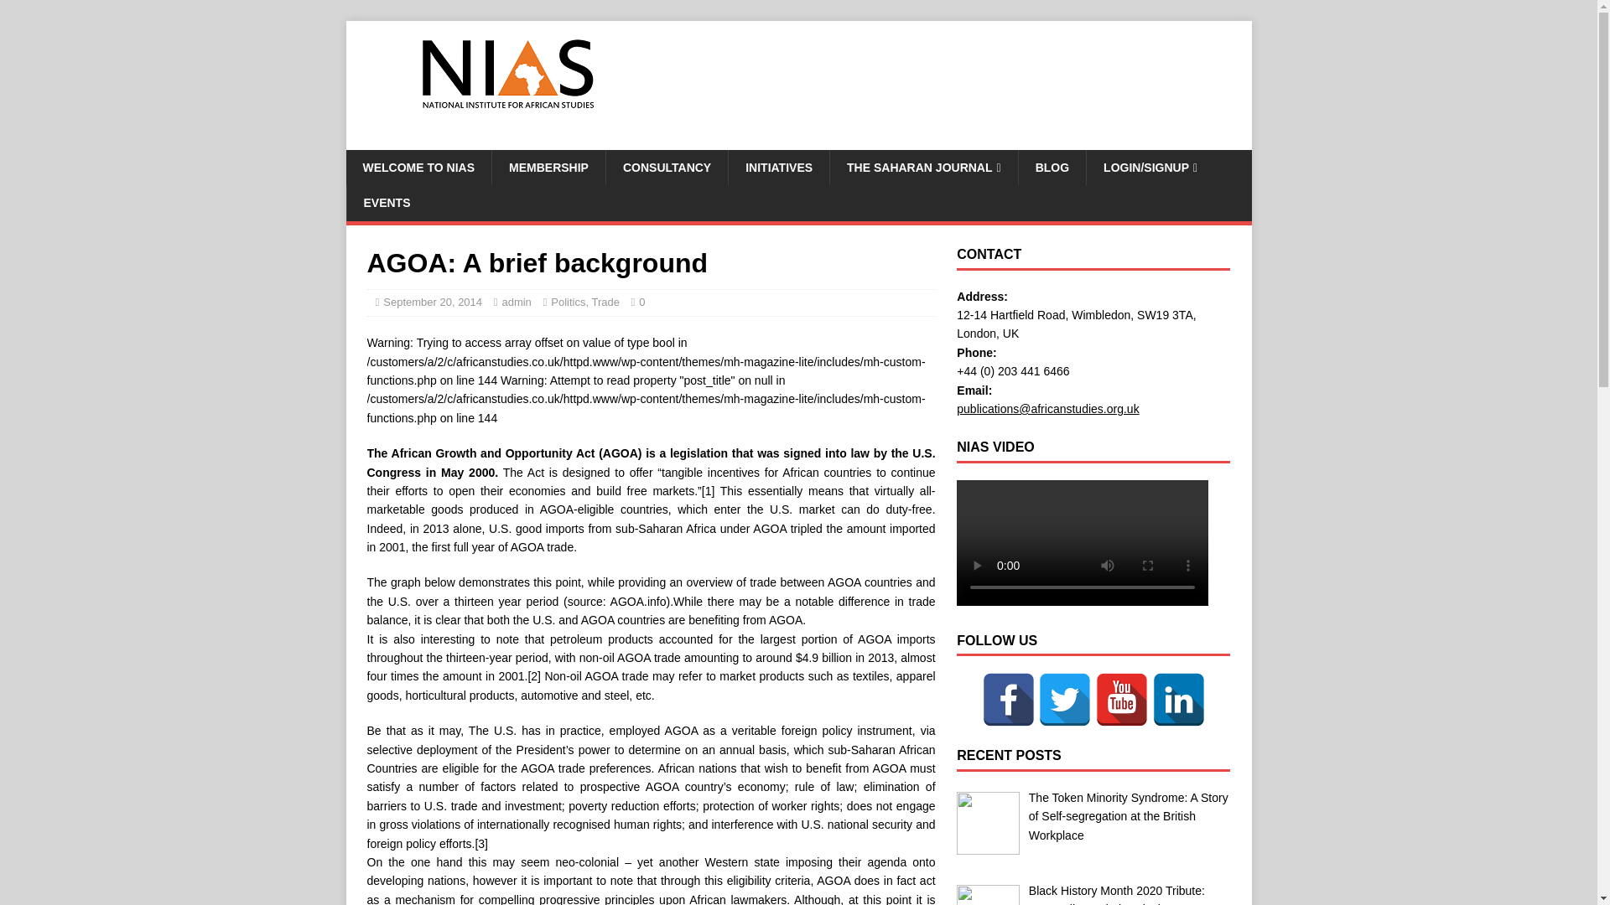 This screenshot has width=1610, height=905. What do you see at coordinates (604, 302) in the screenshot?
I see `Trade` at bounding box center [604, 302].